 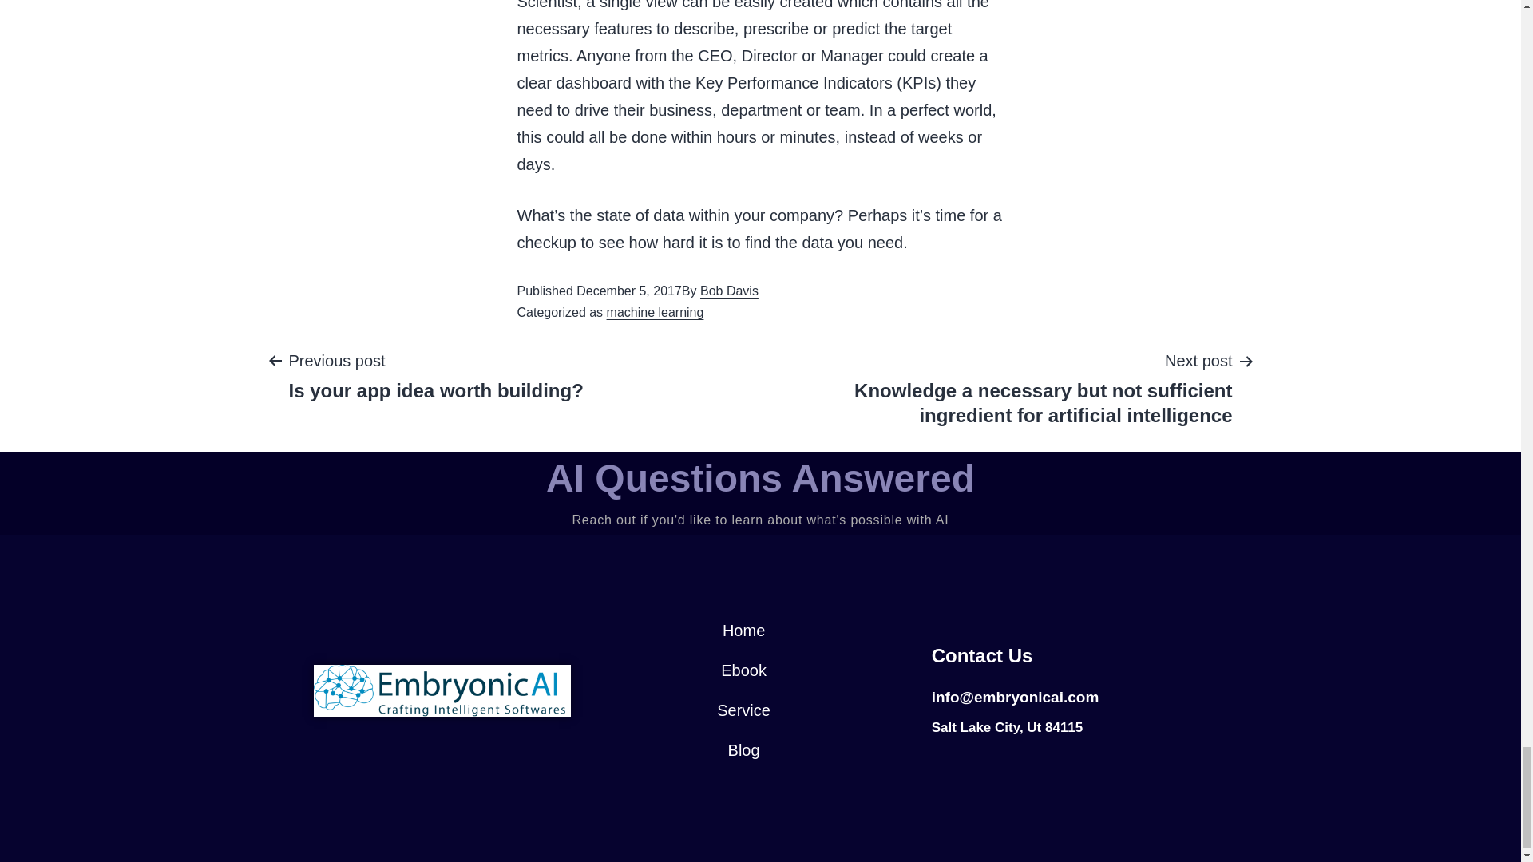 I want to click on Blog, so click(x=743, y=750).